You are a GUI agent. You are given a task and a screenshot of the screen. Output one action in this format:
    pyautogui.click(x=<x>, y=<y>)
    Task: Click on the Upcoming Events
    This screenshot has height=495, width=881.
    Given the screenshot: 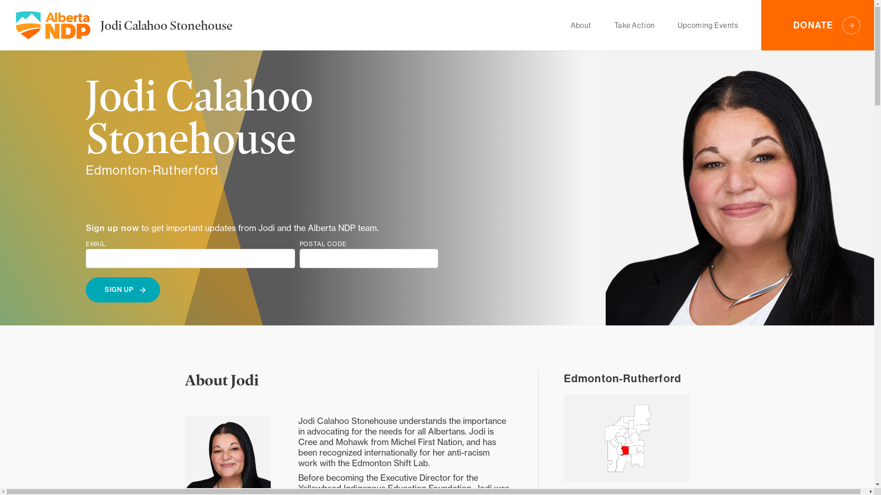 What is the action you would take?
    pyautogui.click(x=708, y=26)
    